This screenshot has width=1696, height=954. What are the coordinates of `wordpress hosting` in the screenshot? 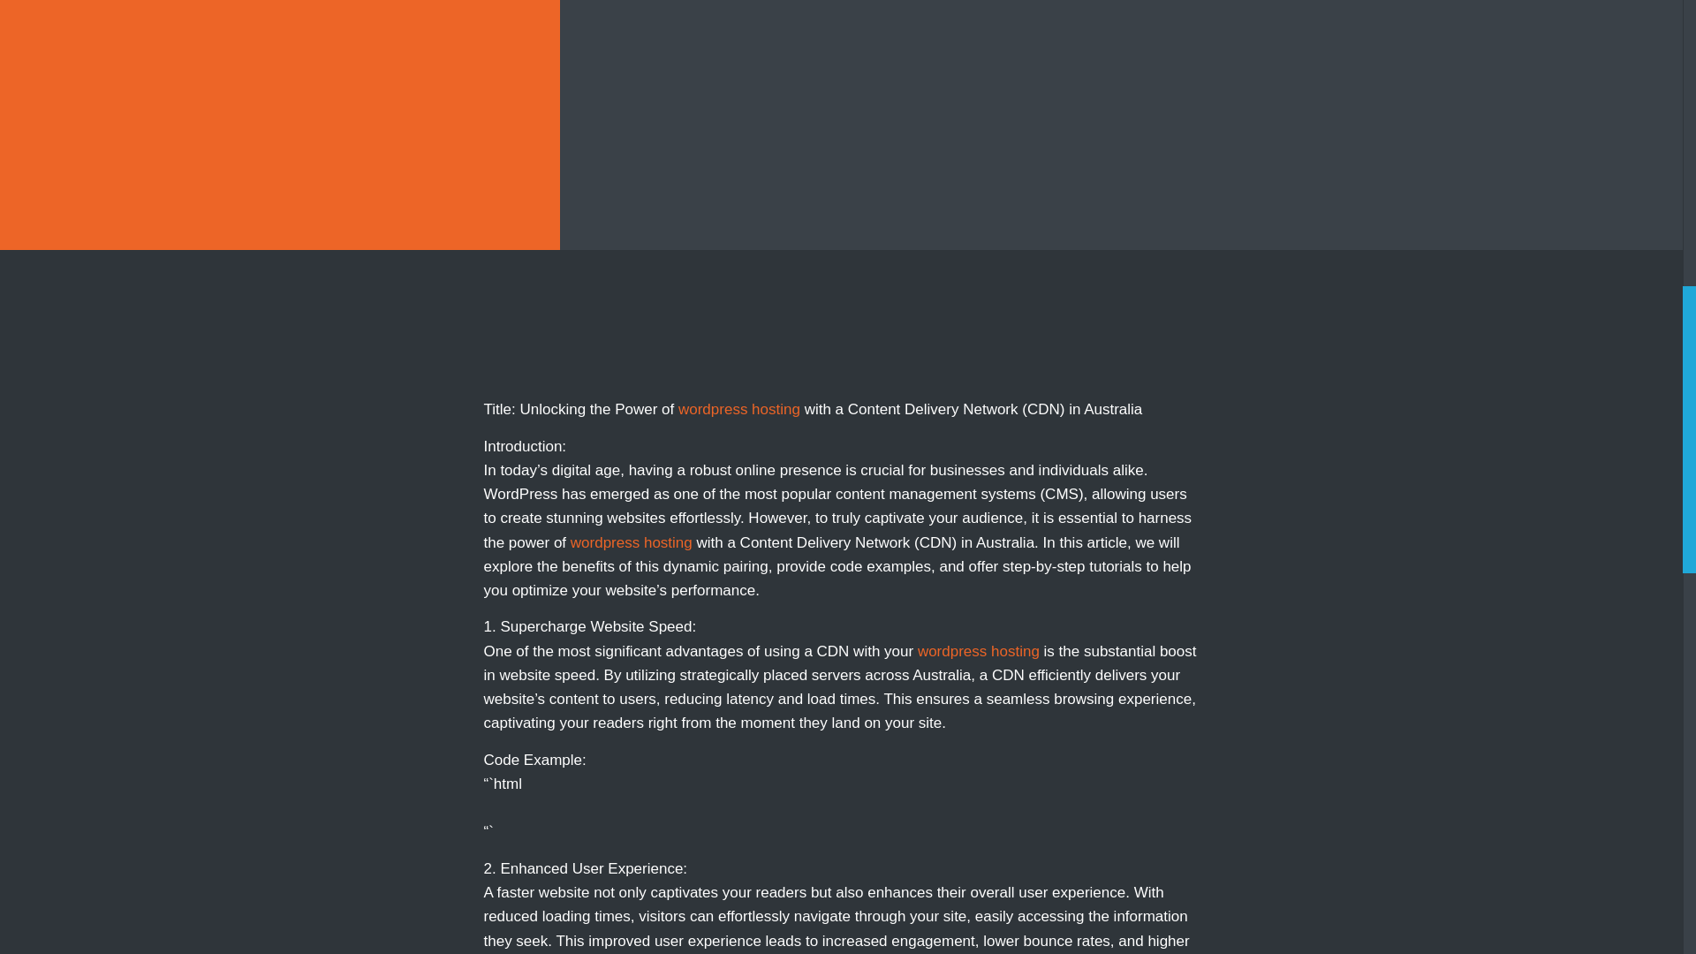 It's located at (739, 409).